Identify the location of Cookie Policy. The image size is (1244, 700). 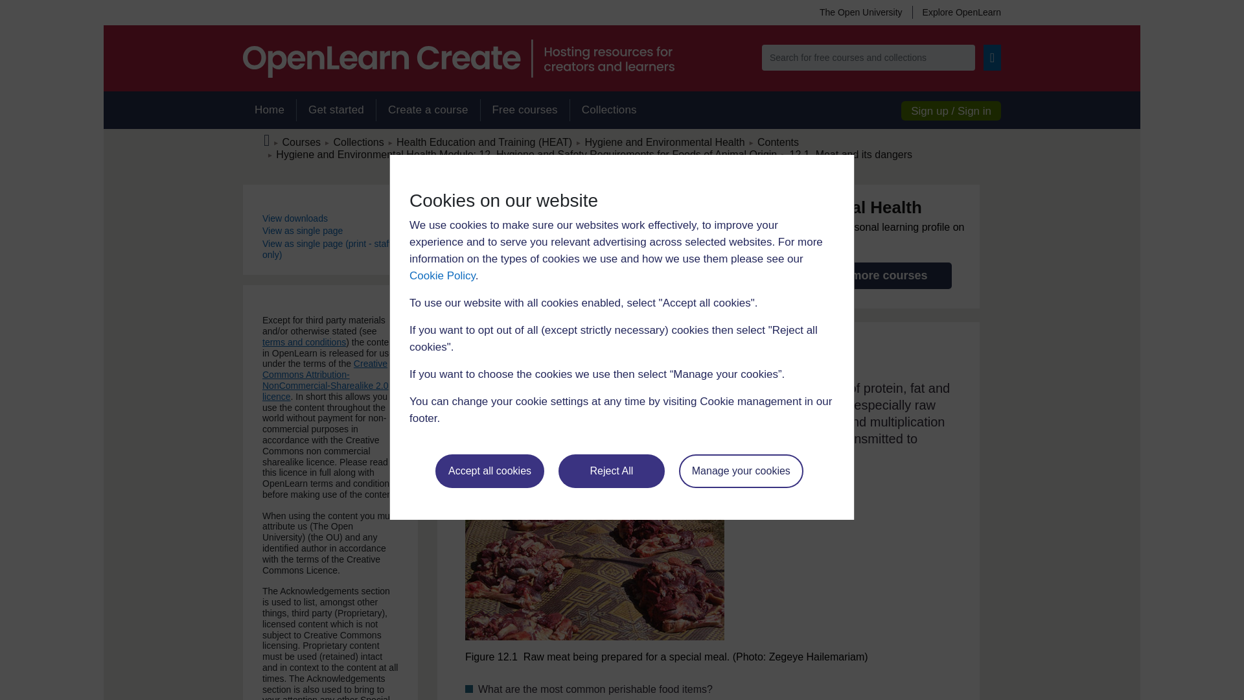
(442, 275).